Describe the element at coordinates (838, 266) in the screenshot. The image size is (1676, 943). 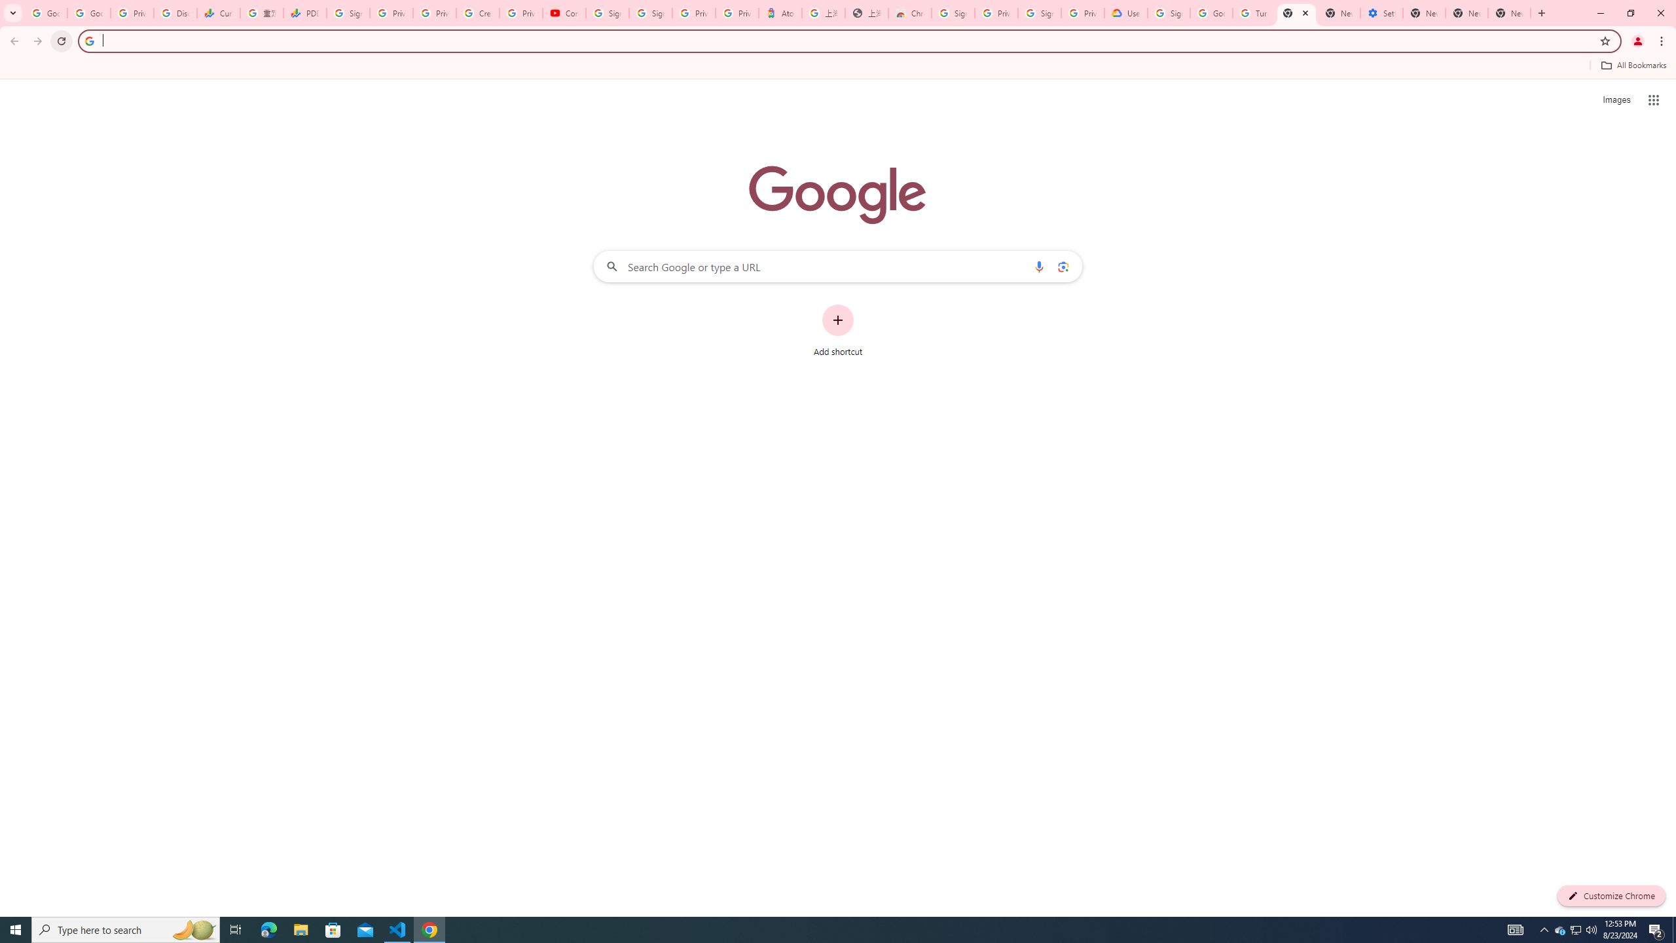
I see `Search Google or type a URL` at that location.